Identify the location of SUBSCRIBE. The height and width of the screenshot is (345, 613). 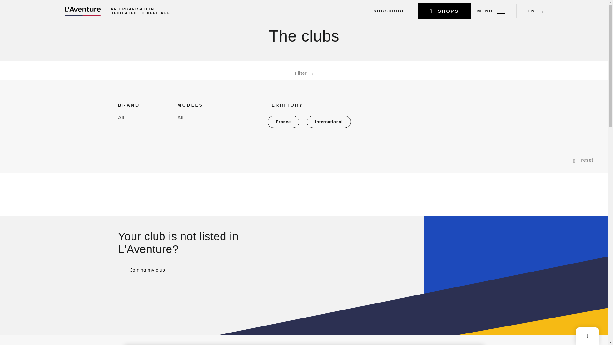
(389, 11).